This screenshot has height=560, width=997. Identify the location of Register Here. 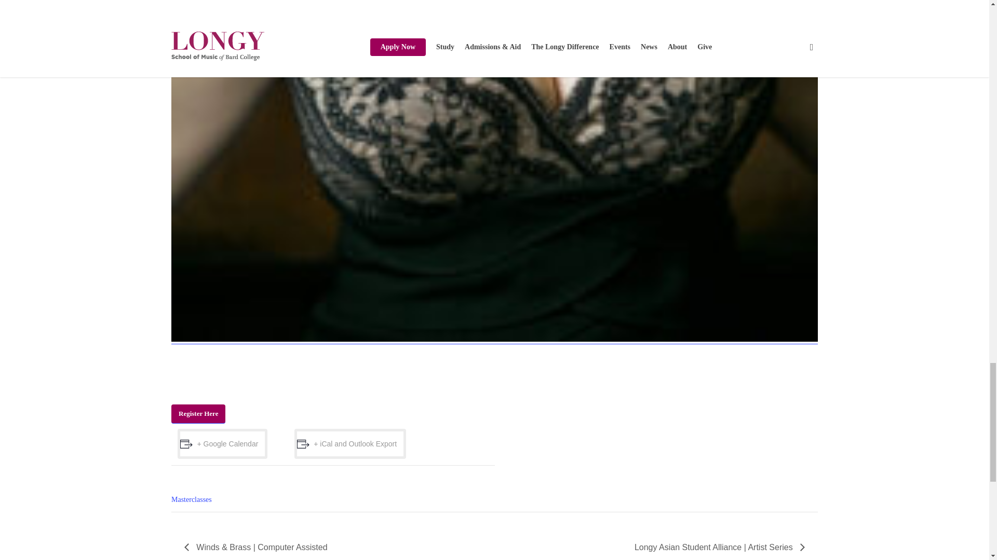
(198, 414).